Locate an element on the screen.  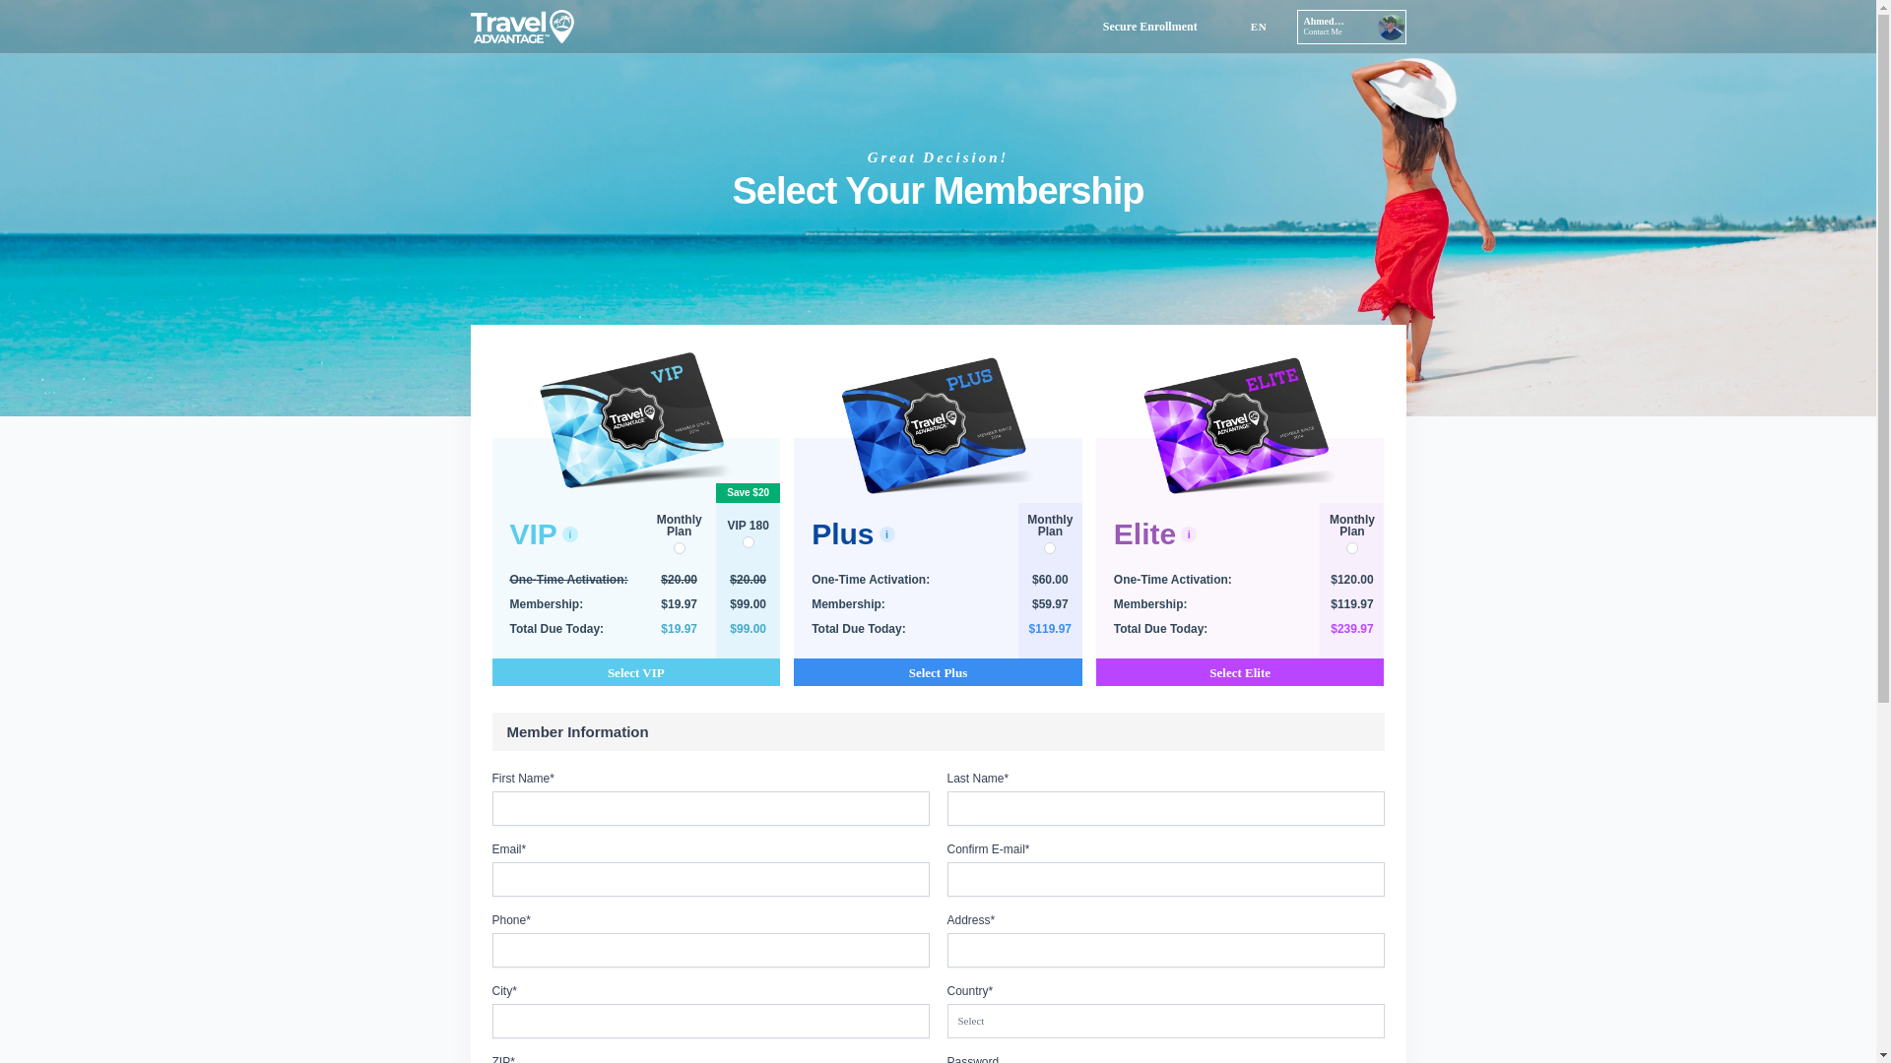
Select VIP is located at coordinates (636, 671).